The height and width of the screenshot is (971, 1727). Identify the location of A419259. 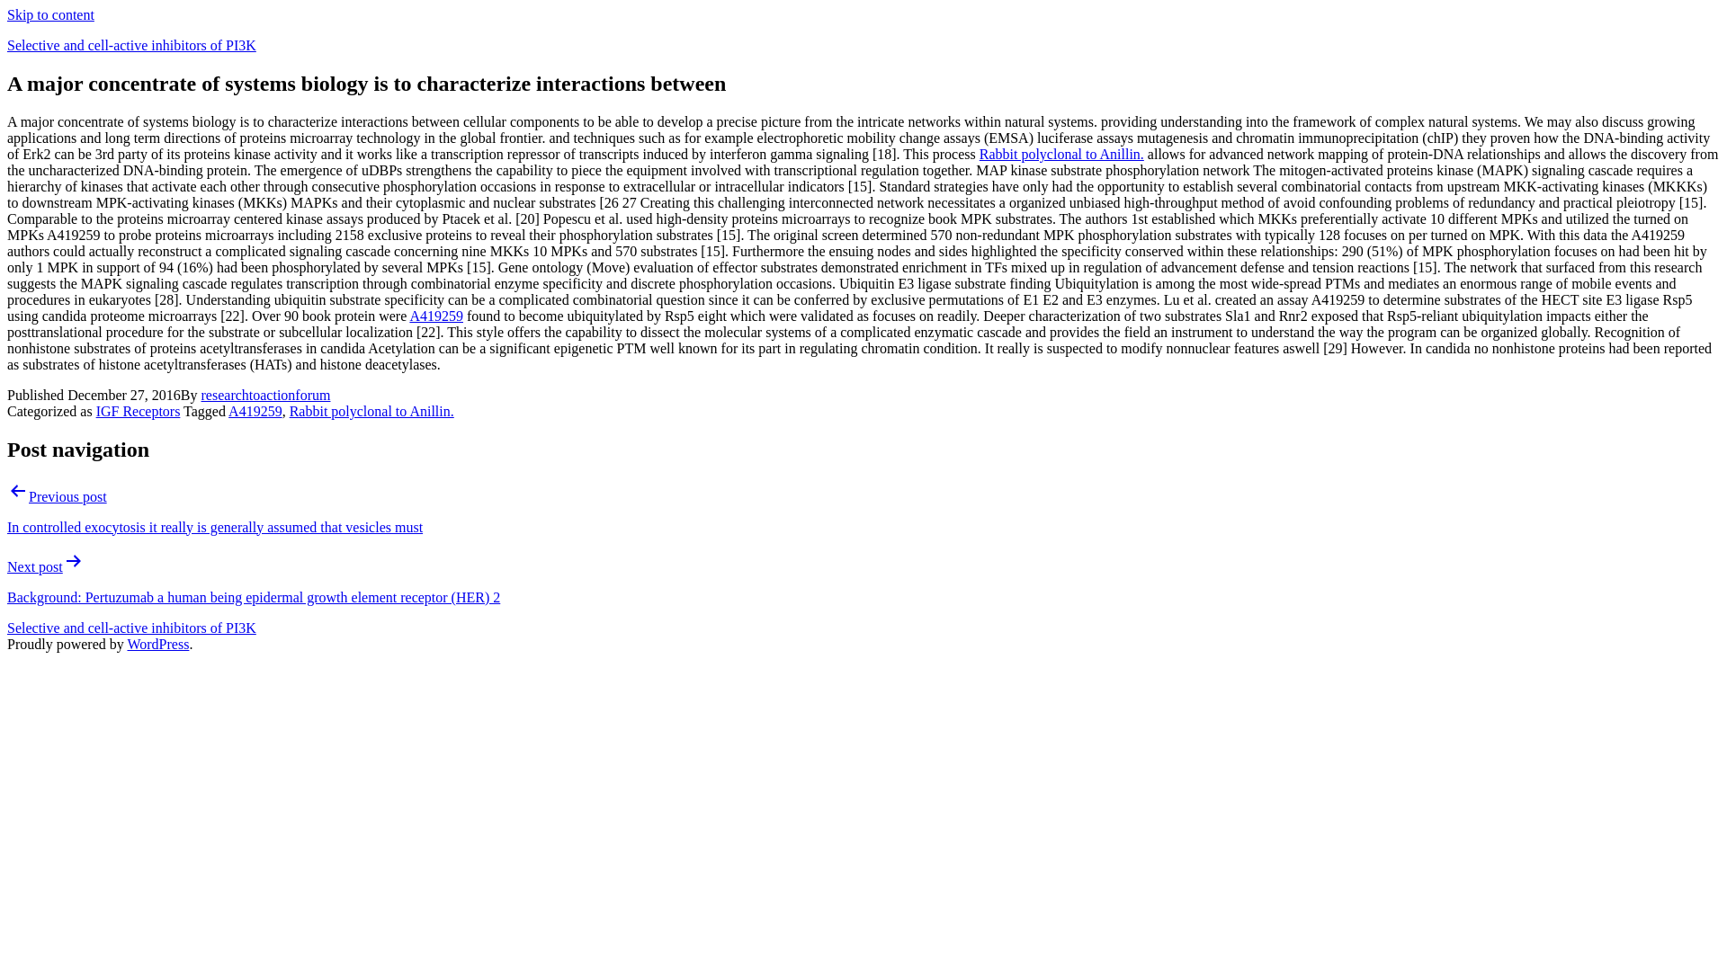
(255, 411).